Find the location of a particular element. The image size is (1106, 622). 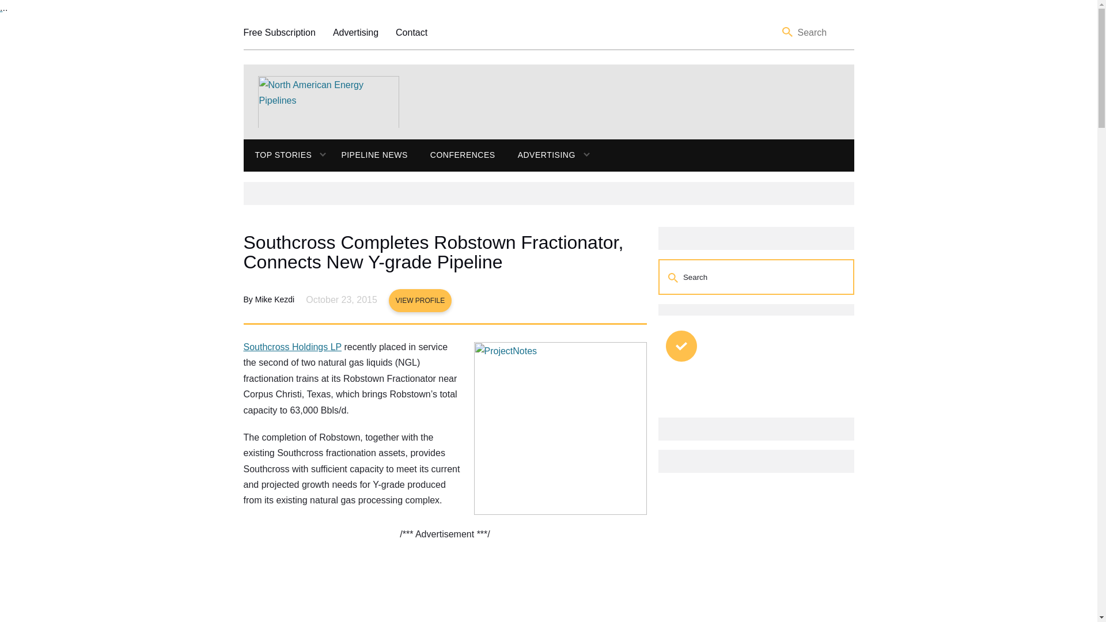

Advertising is located at coordinates (355, 32).